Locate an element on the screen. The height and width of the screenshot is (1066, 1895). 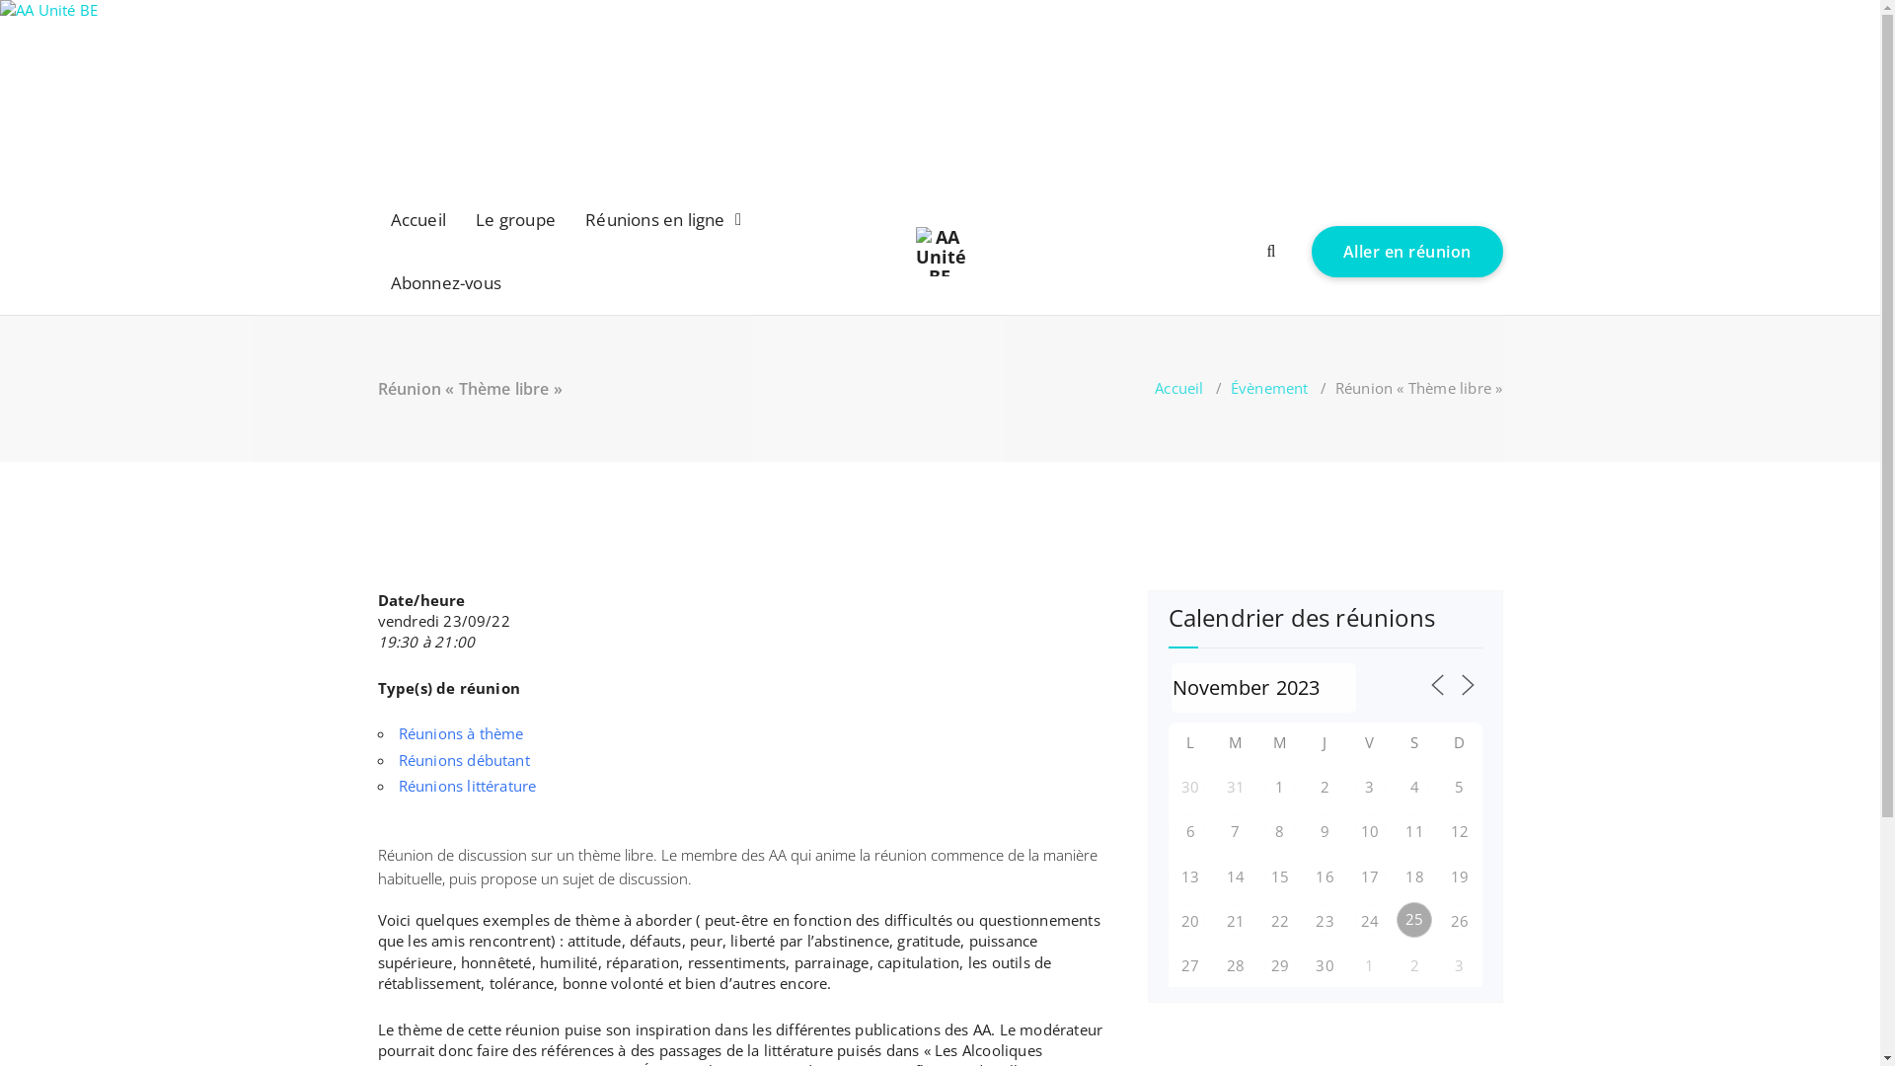
17 is located at coordinates (1370, 876).